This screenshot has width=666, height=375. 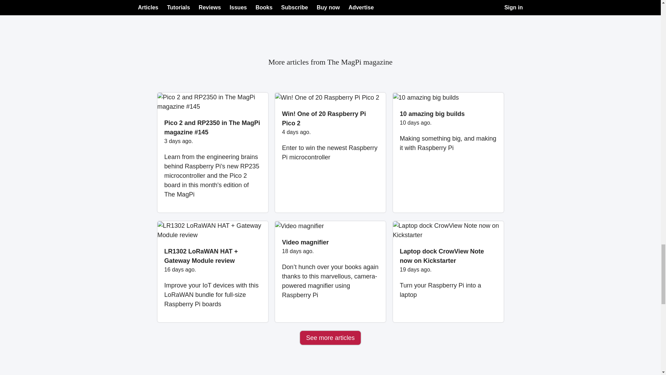 What do you see at coordinates (330, 337) in the screenshot?
I see `See more articles` at bounding box center [330, 337].